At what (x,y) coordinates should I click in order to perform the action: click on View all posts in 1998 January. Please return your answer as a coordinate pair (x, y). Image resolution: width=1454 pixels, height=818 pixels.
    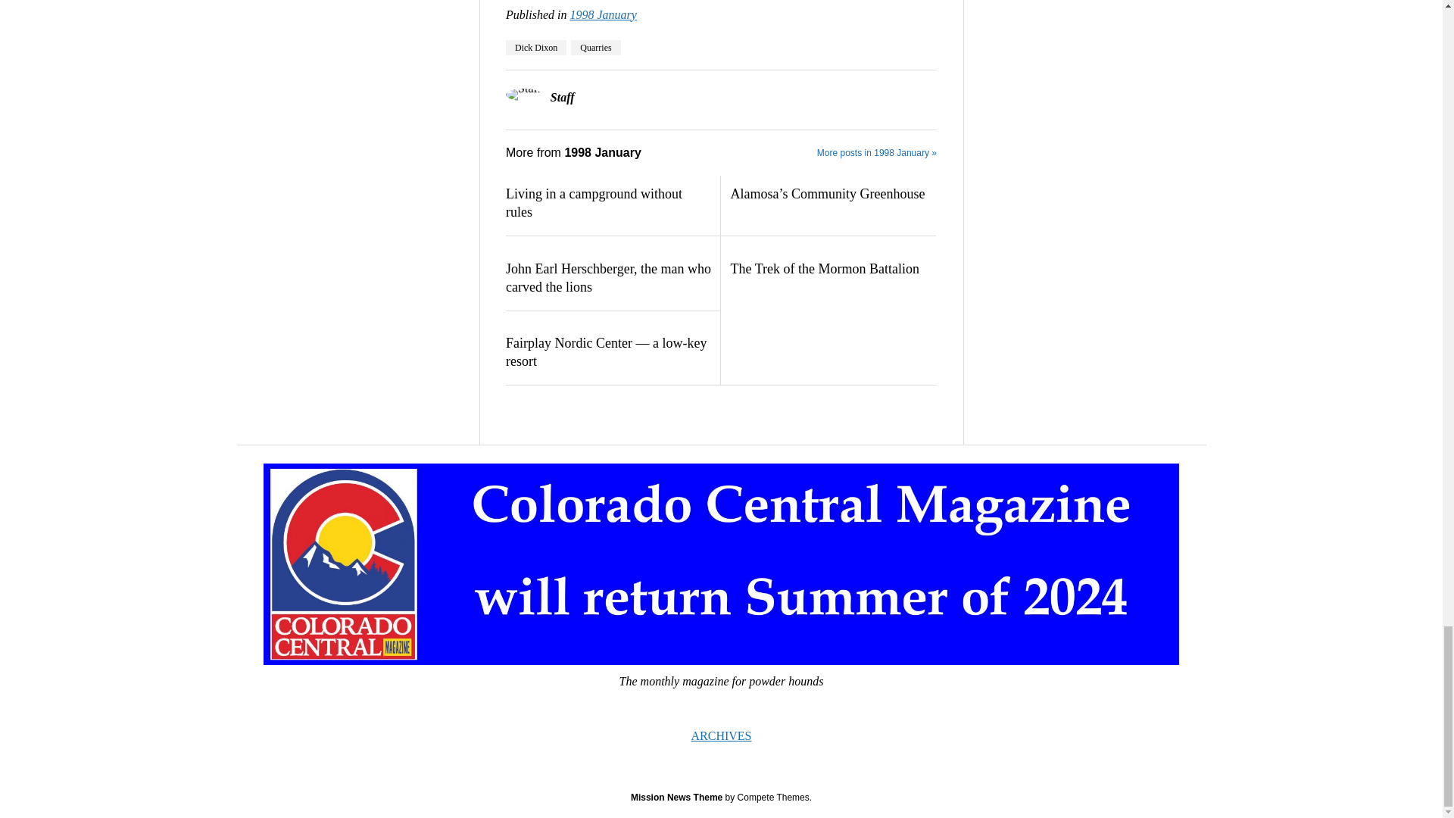
    Looking at the image, I should click on (603, 14).